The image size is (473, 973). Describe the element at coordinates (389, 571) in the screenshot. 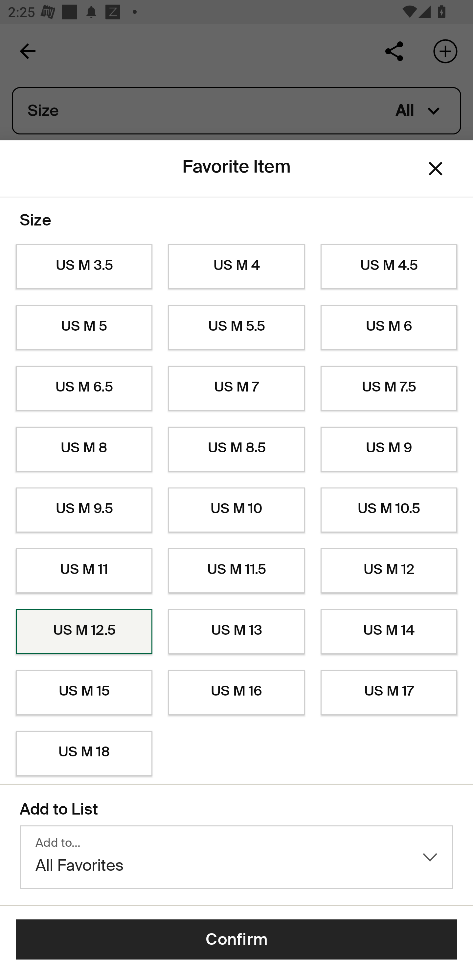

I see `US M 12` at that location.